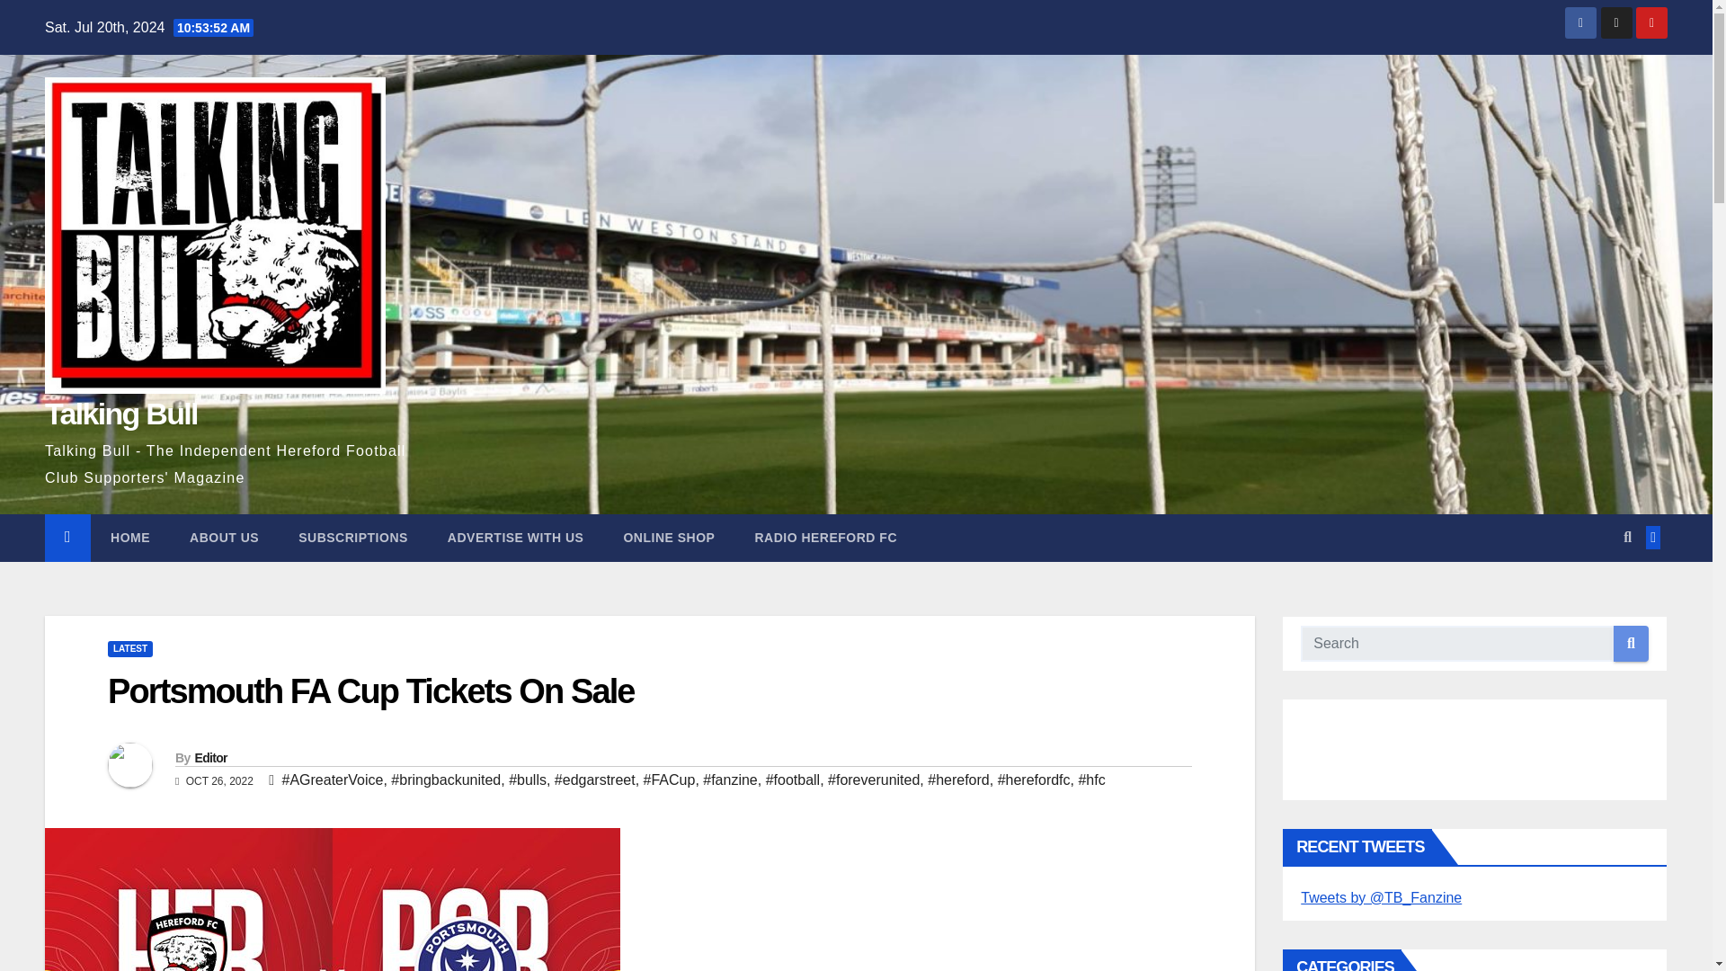 The image size is (1726, 971). Describe the element at coordinates (370, 690) in the screenshot. I see `Permalink to: Portsmouth FA Cup Tickets On Sale` at that location.